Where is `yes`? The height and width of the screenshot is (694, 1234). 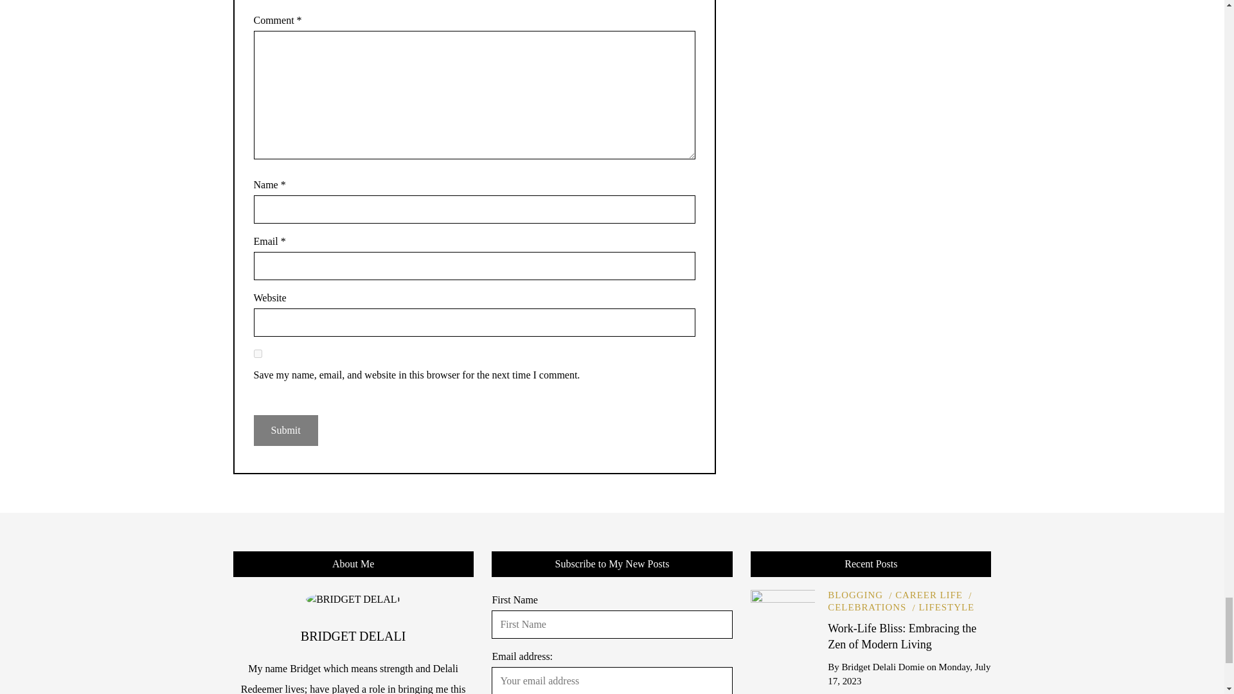
yes is located at coordinates (257, 353).